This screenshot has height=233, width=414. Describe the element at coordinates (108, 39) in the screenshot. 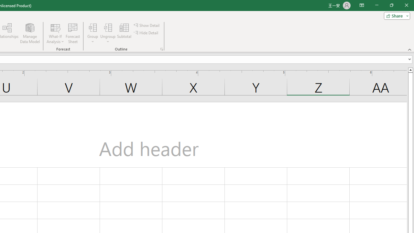

I see `More Options` at that location.